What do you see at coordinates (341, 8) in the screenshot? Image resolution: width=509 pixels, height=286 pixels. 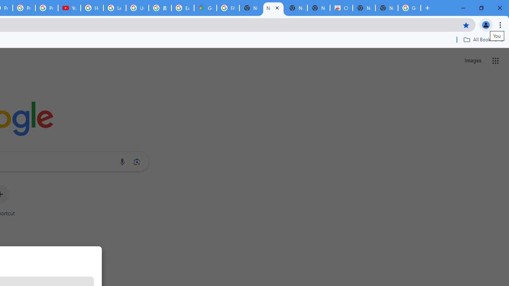 I see `Chrome Web Store` at bounding box center [341, 8].